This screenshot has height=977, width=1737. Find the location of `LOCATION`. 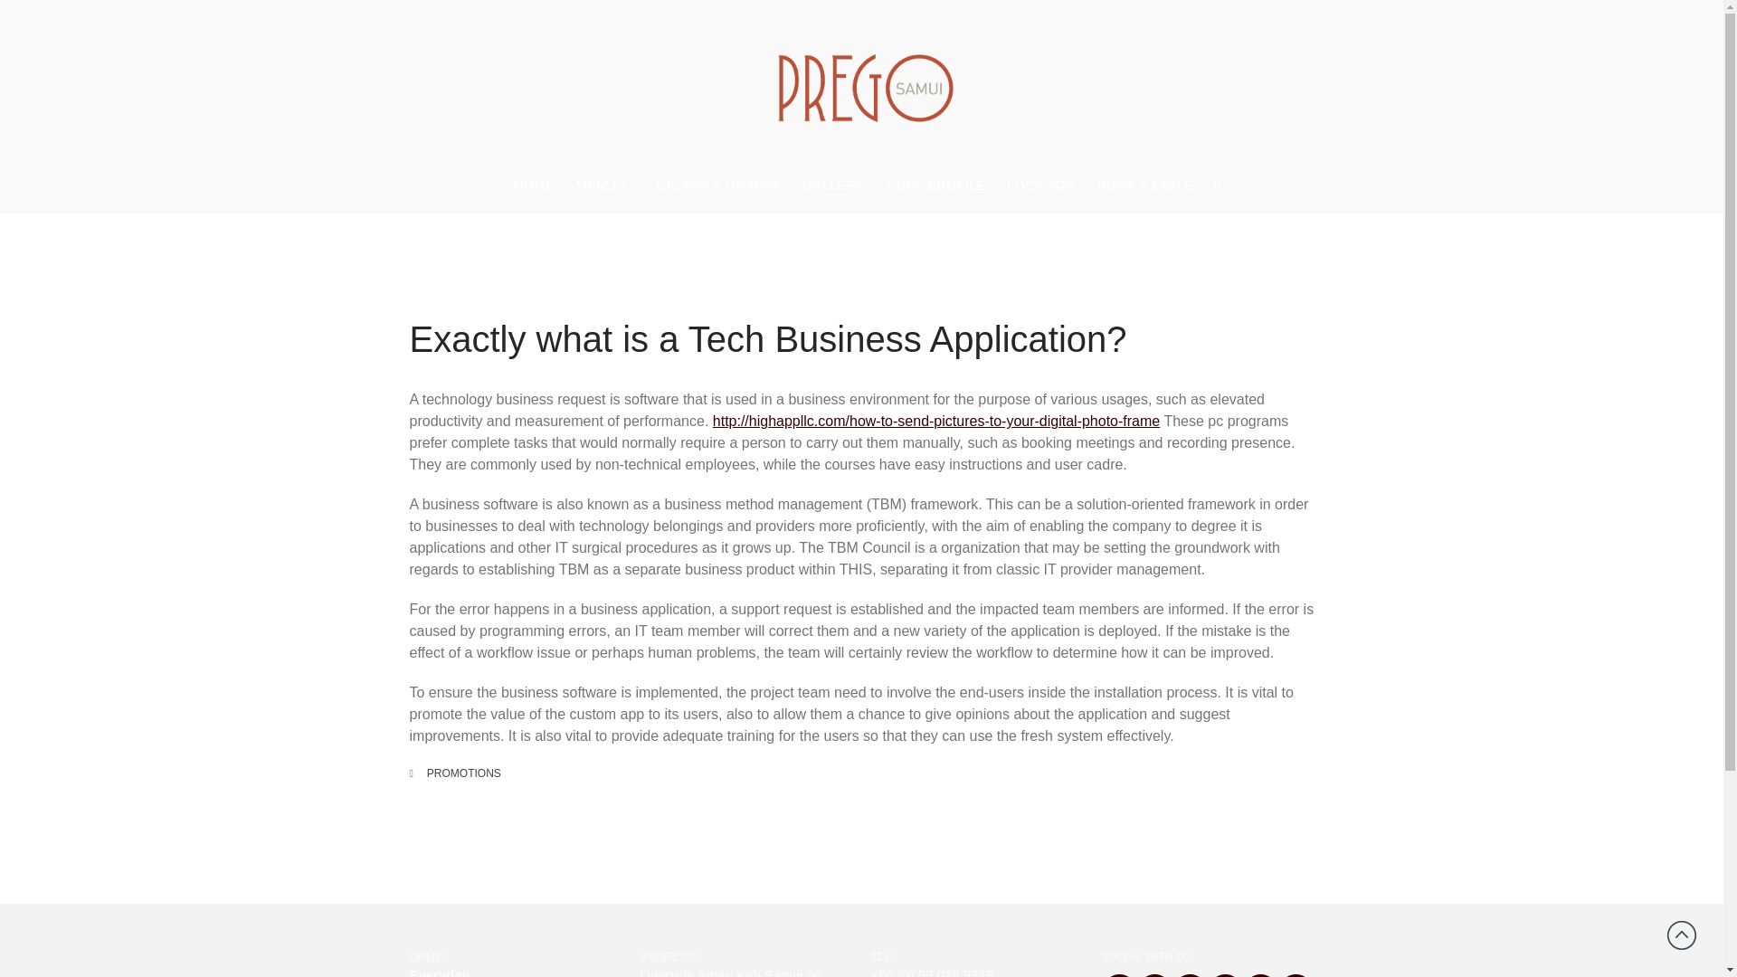

LOCATION is located at coordinates (1040, 185).